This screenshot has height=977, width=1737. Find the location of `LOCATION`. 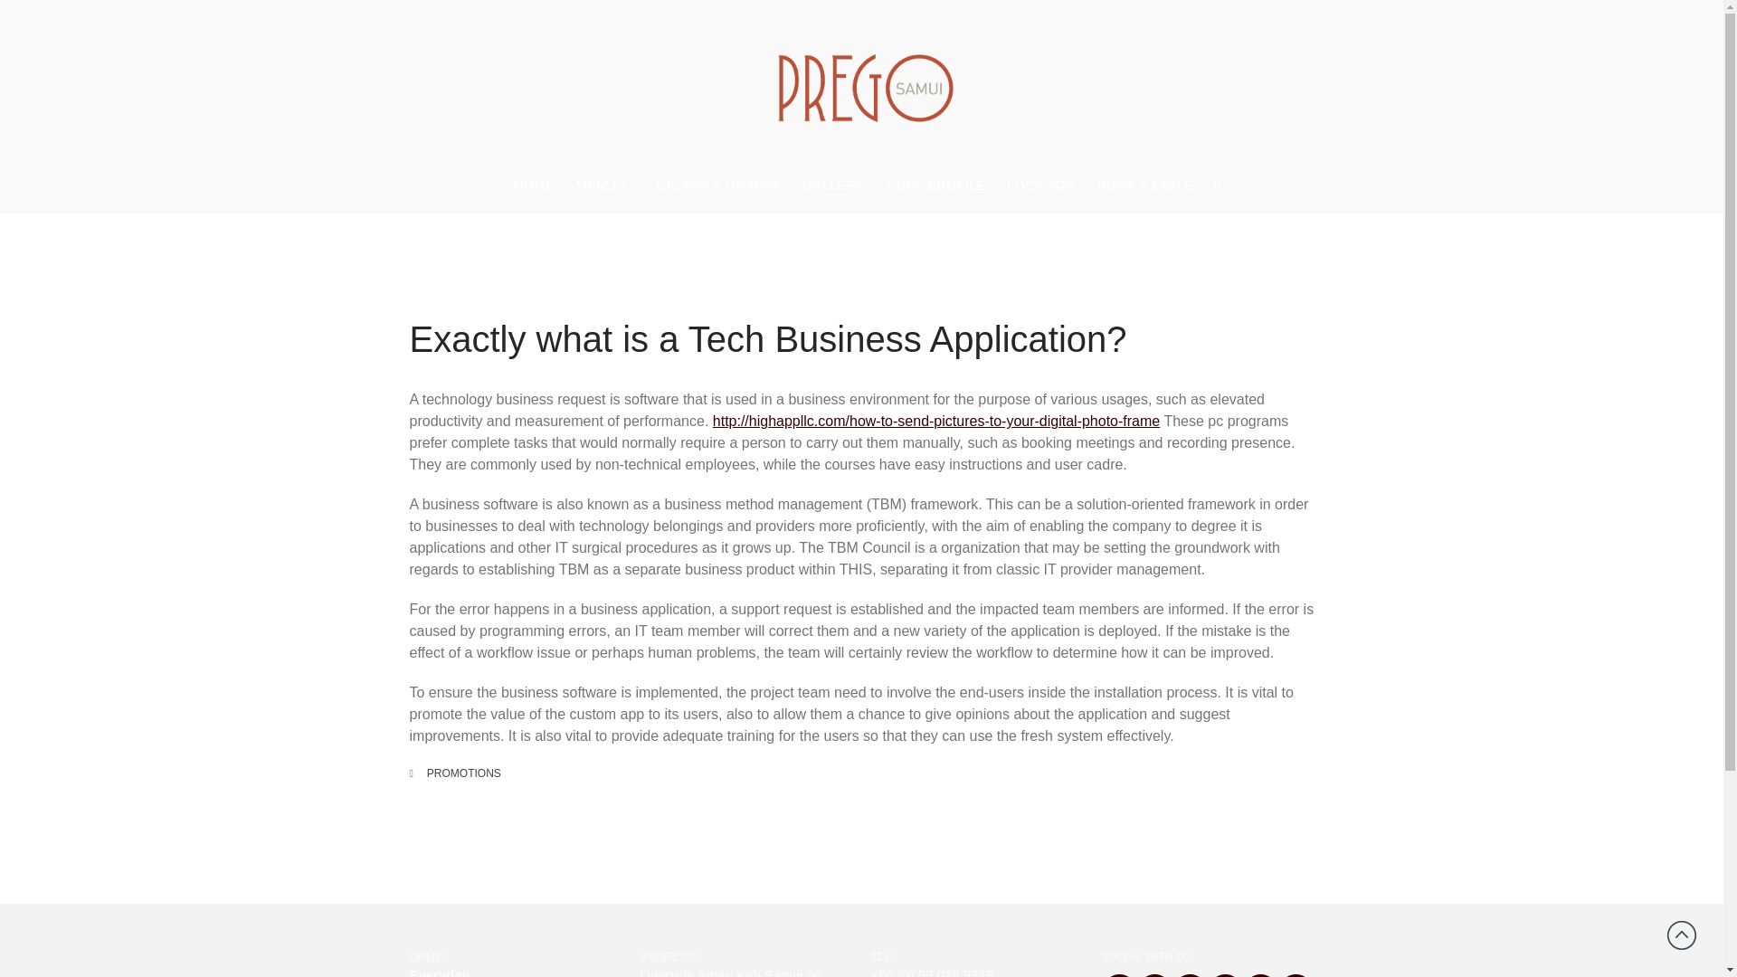

LOCATION is located at coordinates (1040, 185).